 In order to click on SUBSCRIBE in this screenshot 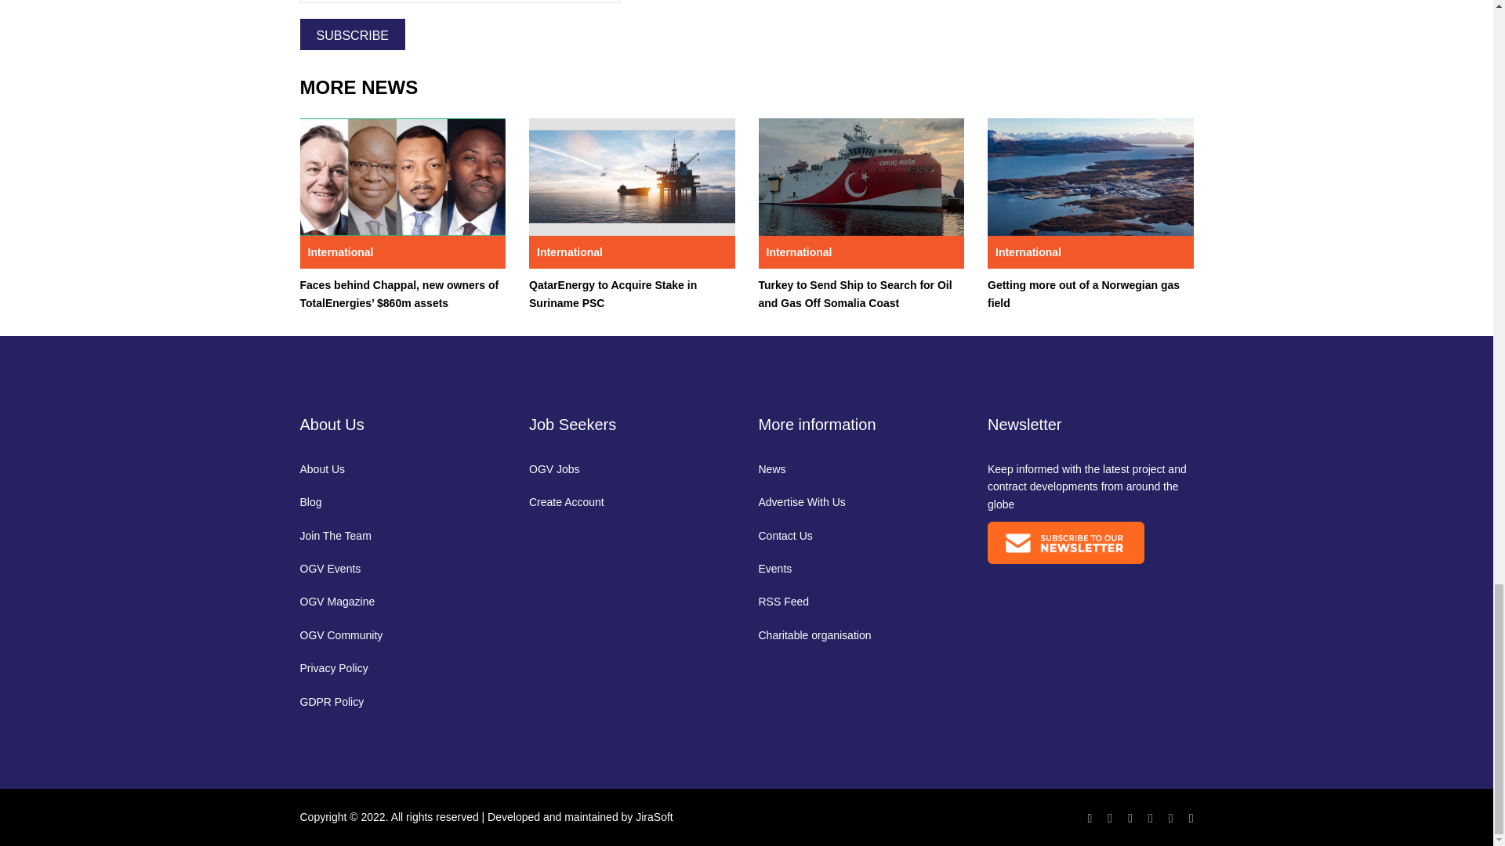, I will do `click(352, 34)`.